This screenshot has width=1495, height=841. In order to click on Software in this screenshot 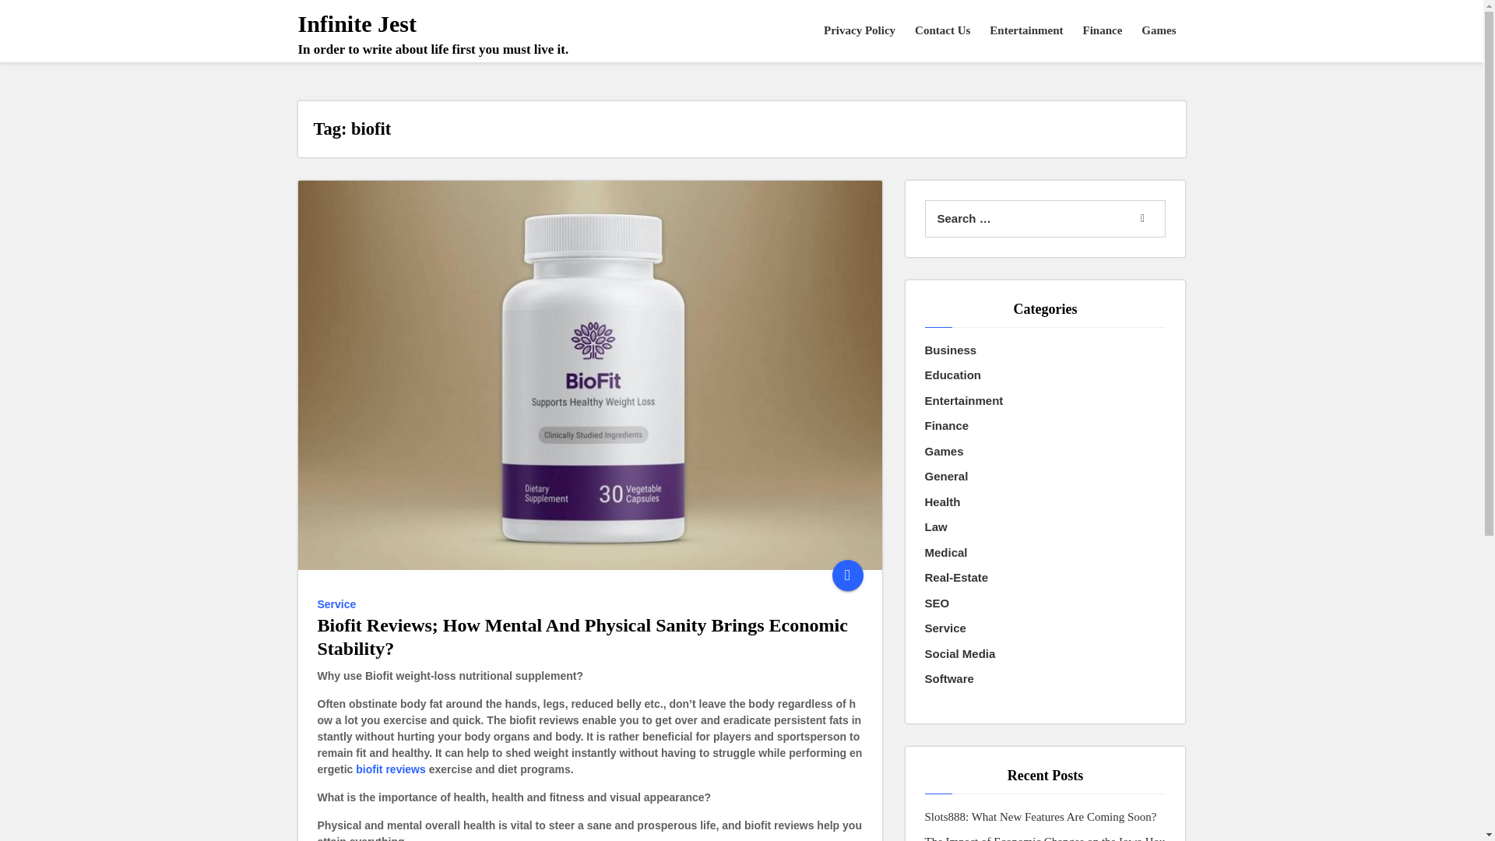, I will do `click(950, 679)`.